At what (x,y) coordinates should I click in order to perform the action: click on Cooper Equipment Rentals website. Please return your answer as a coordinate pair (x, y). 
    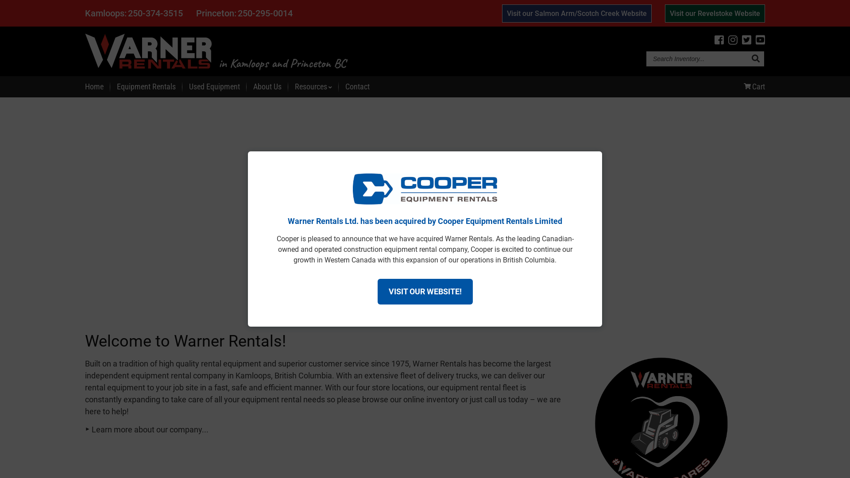
    Looking at the image, I should click on (425, 209).